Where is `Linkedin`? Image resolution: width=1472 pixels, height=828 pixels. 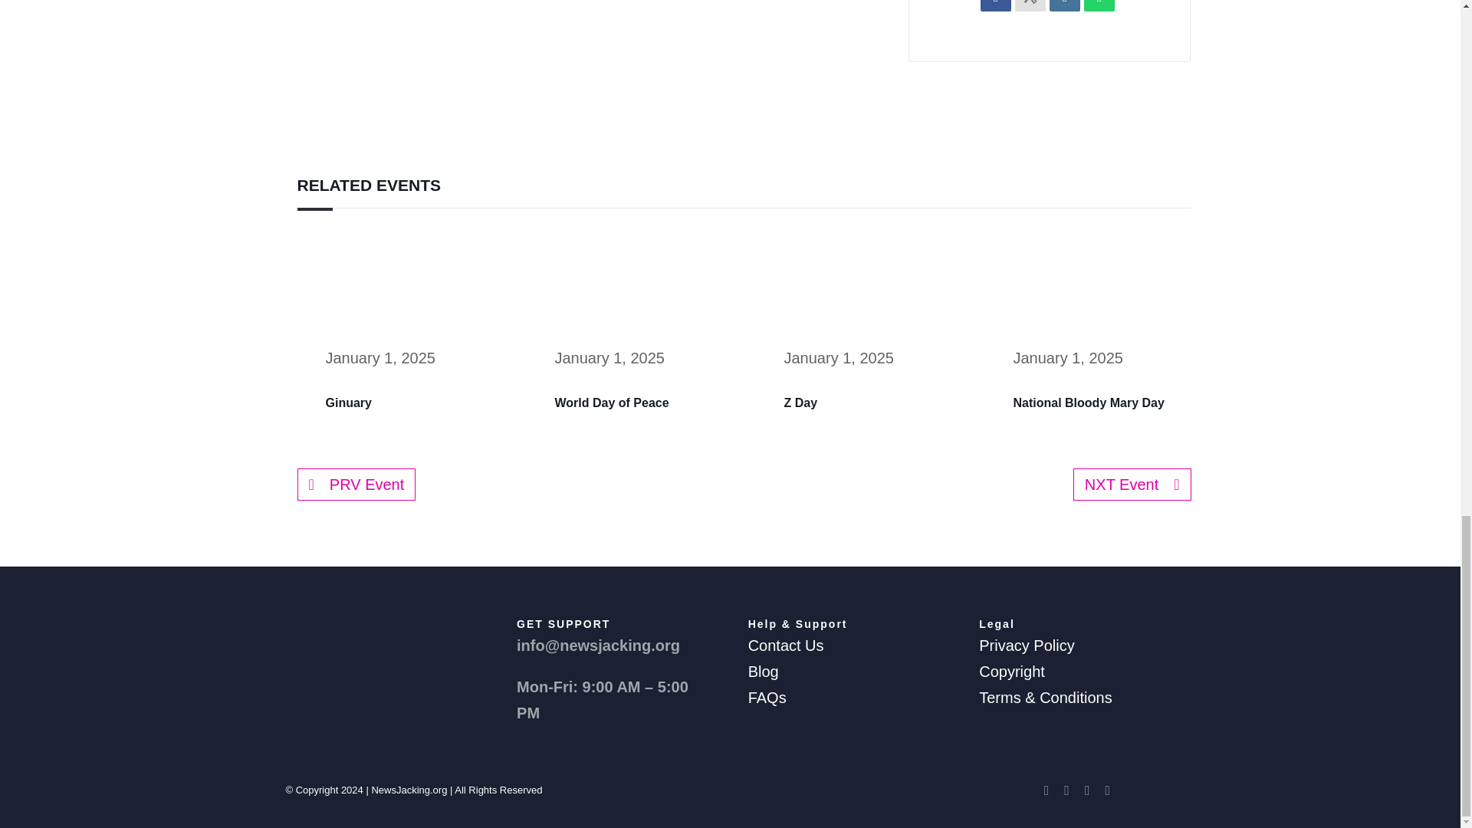
Linkedin is located at coordinates (1064, 6).